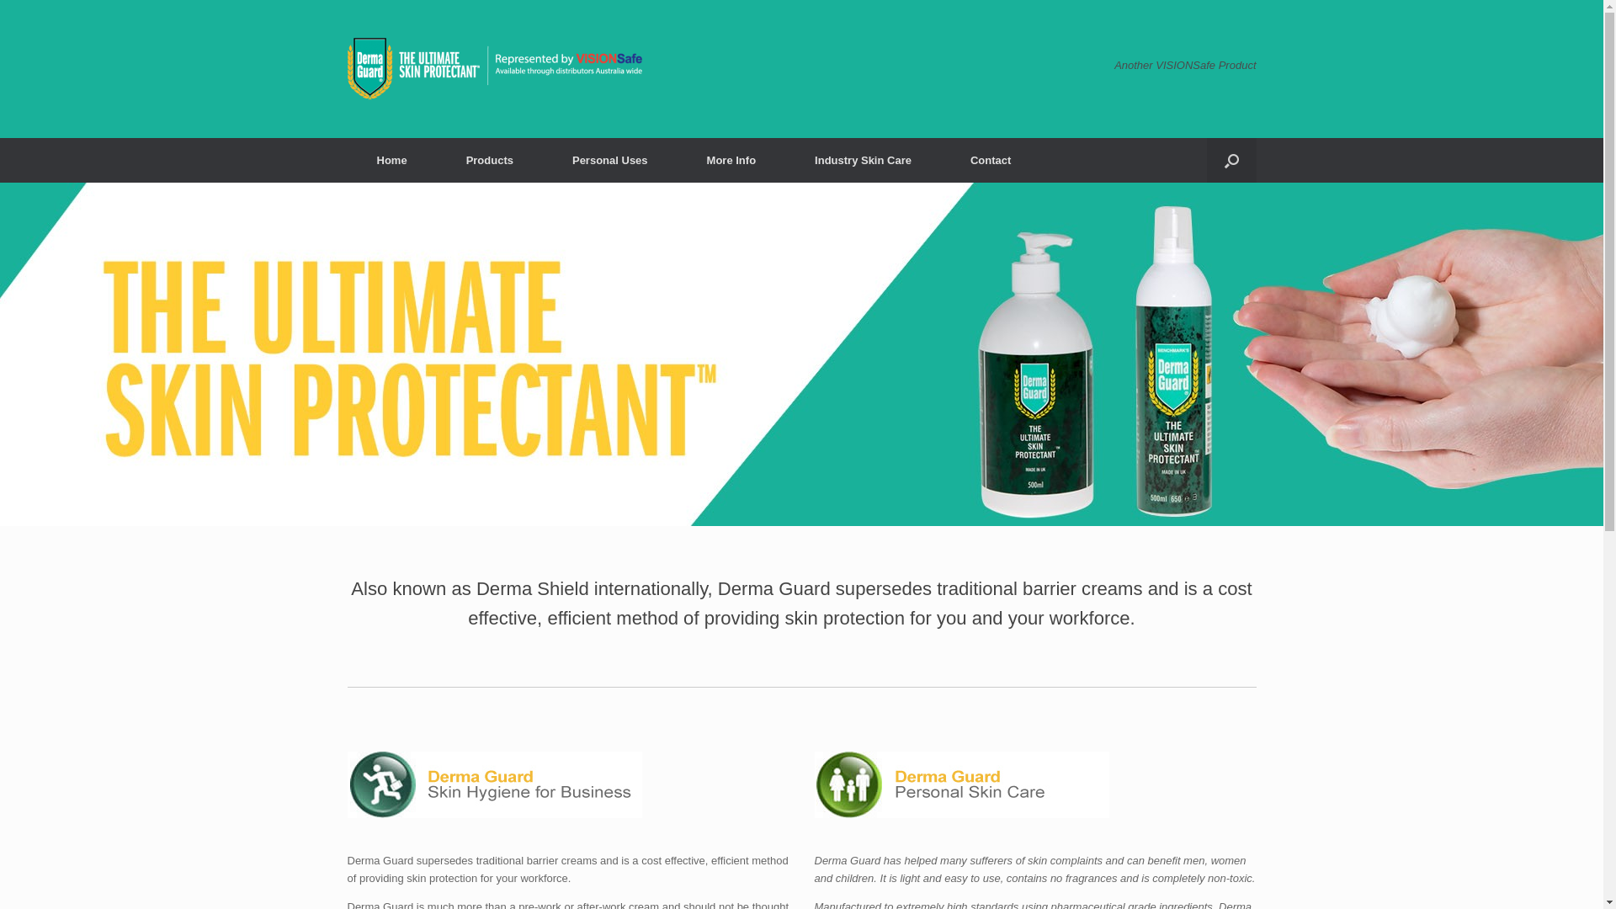 The width and height of the screenshot is (1616, 909). What do you see at coordinates (494, 69) in the screenshot?
I see `Derma Guard` at bounding box center [494, 69].